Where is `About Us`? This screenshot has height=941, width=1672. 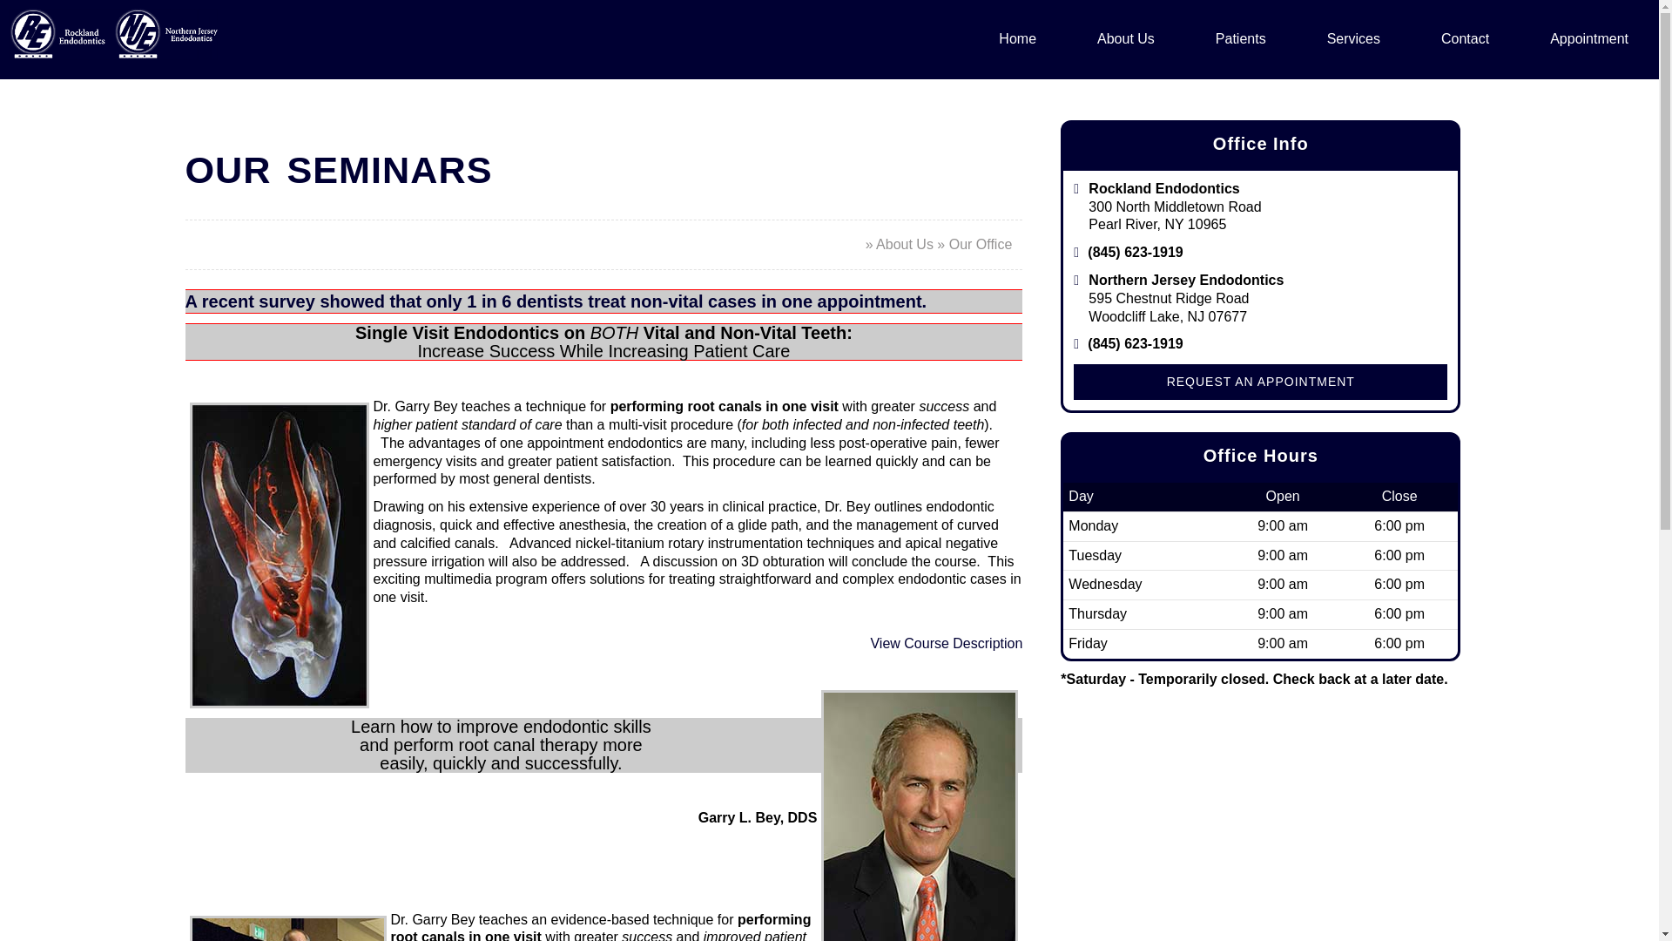
About Us is located at coordinates (1125, 39).